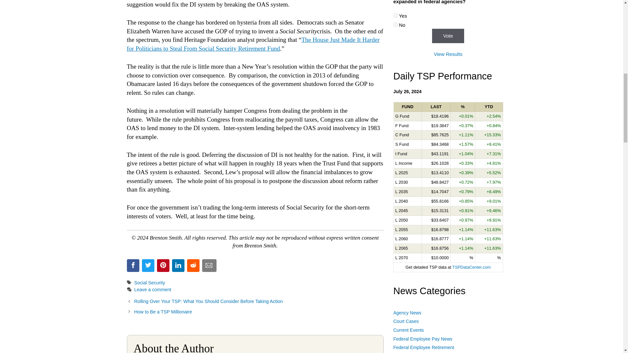 This screenshot has width=628, height=353. What do you see at coordinates (149, 282) in the screenshot?
I see `Social Security` at bounding box center [149, 282].